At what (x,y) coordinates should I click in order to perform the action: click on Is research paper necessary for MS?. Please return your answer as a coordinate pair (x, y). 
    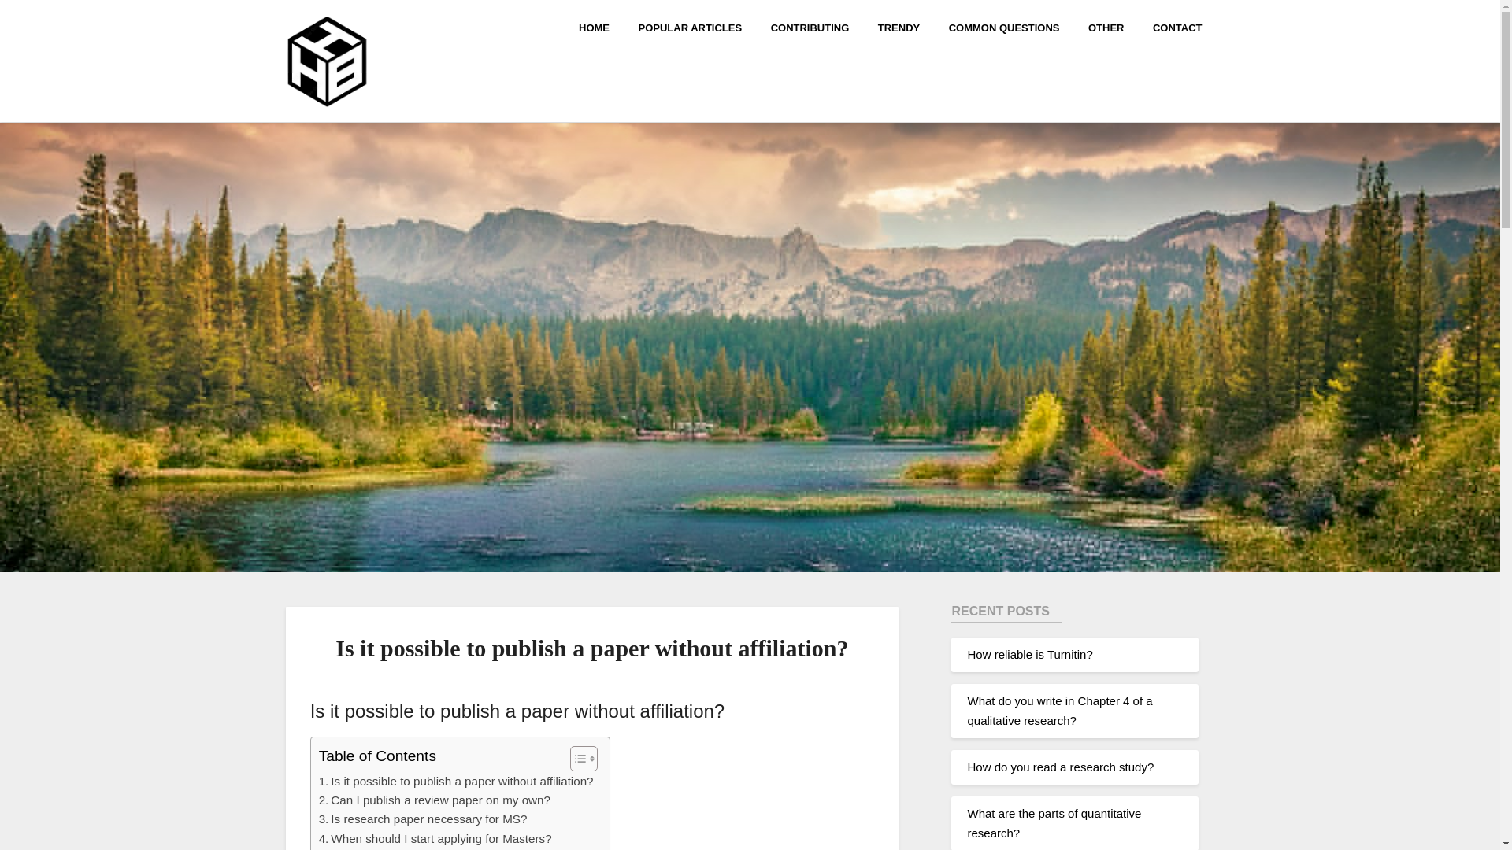
    Looking at the image, I should click on (424, 819).